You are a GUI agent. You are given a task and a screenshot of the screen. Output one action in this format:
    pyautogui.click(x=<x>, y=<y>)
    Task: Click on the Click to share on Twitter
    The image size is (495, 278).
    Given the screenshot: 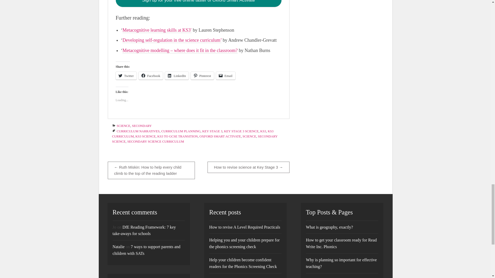 What is the action you would take?
    pyautogui.click(x=126, y=76)
    